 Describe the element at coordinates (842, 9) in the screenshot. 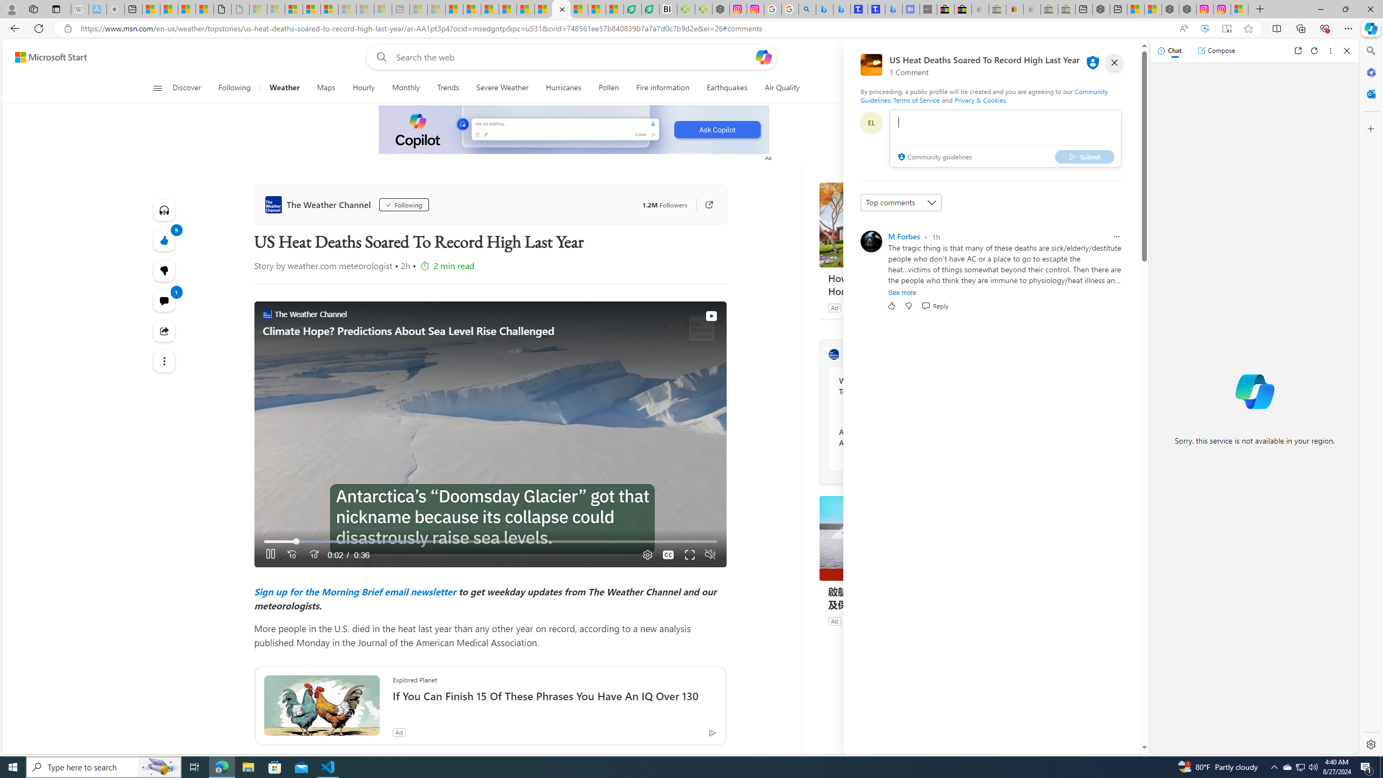

I see `Microsoft Bing Travel - Stays in Bangkok, Bangkok, Thailand` at that location.